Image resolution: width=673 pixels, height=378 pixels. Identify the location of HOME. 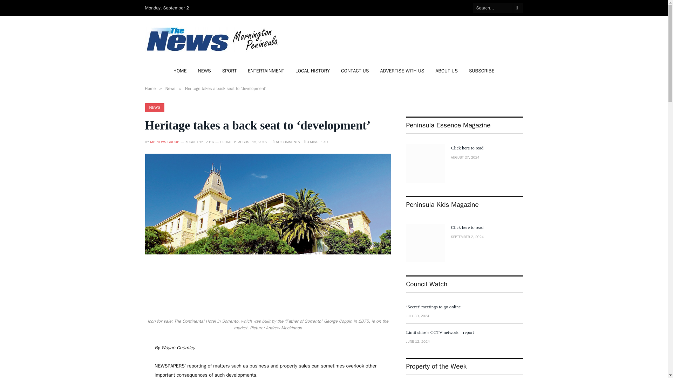
(180, 71).